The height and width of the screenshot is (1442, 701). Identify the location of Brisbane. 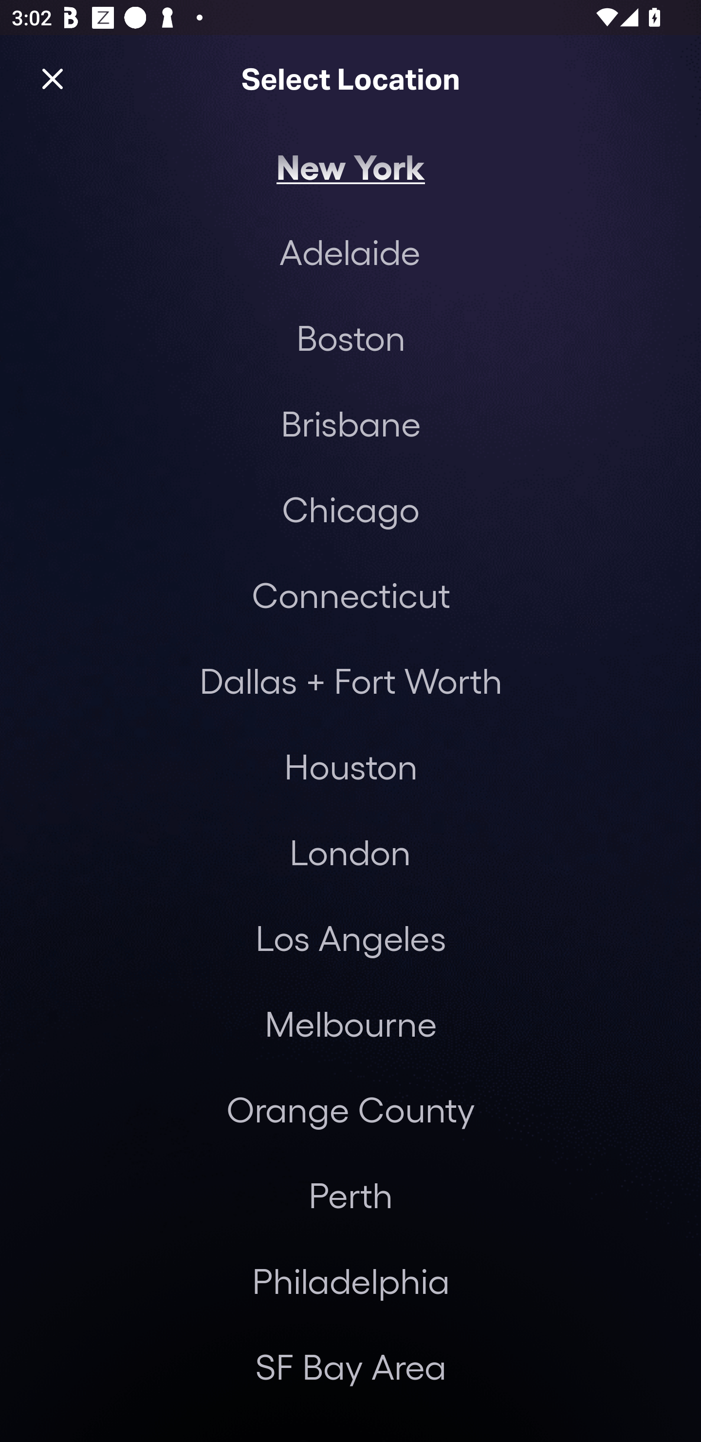
(350, 423).